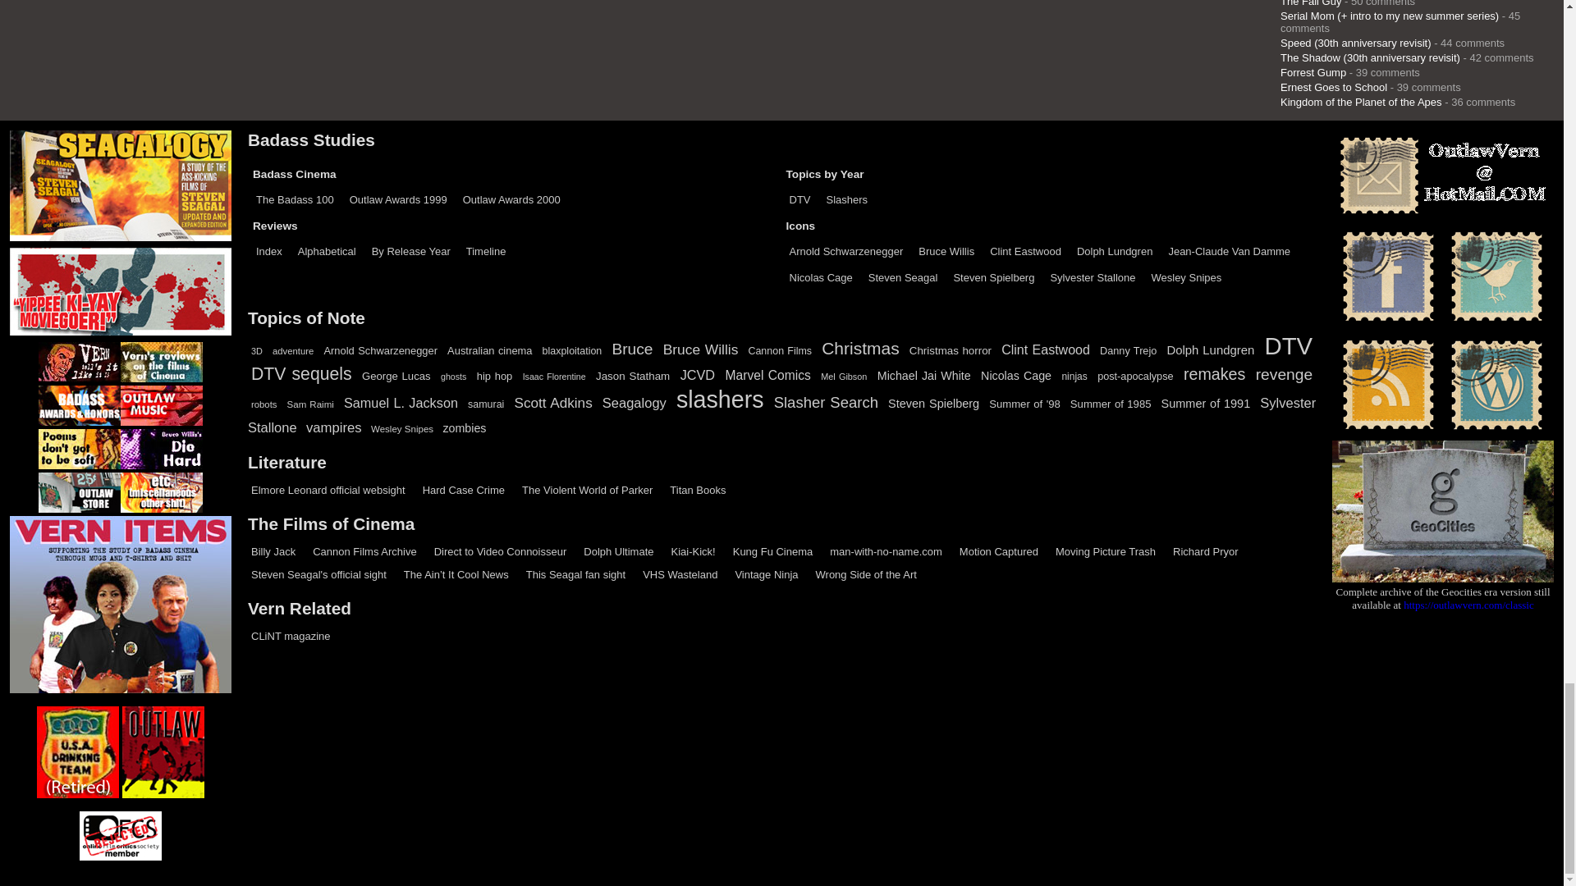  I want to click on This guy is braver than me in his DTV viewing selections, so click(501, 551).